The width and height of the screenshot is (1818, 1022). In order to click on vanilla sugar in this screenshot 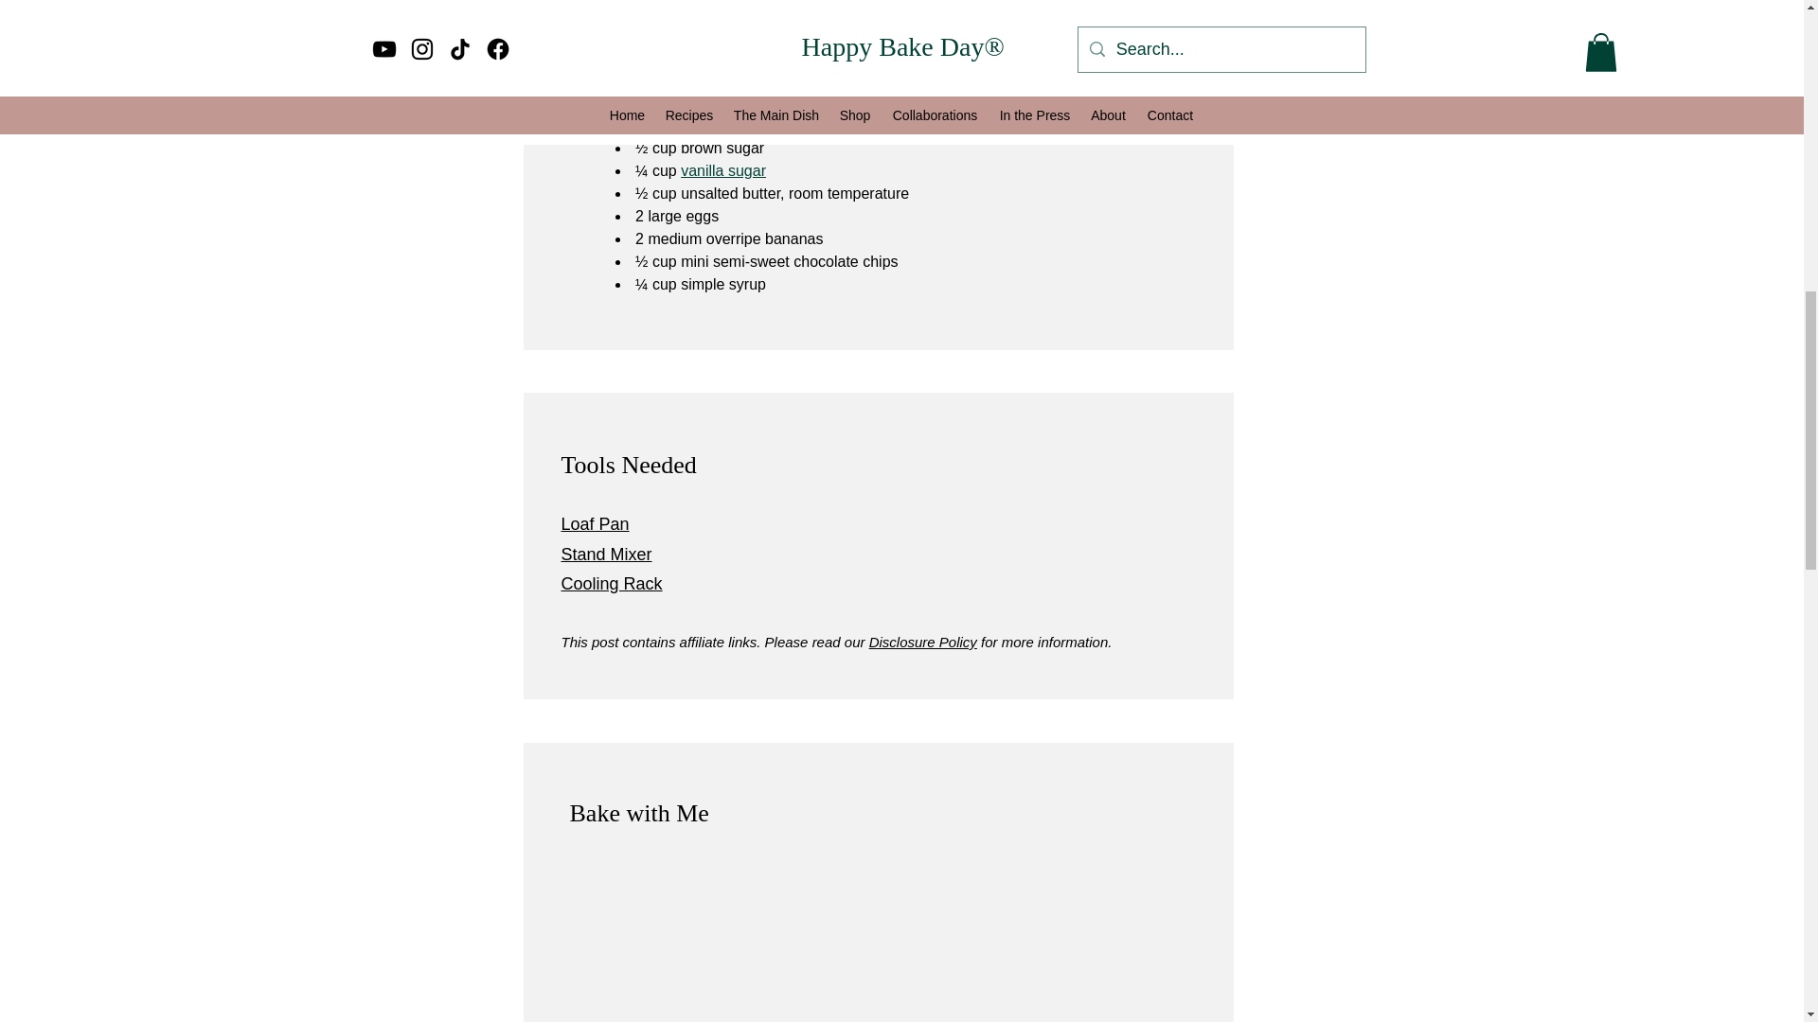, I will do `click(722, 170)`.